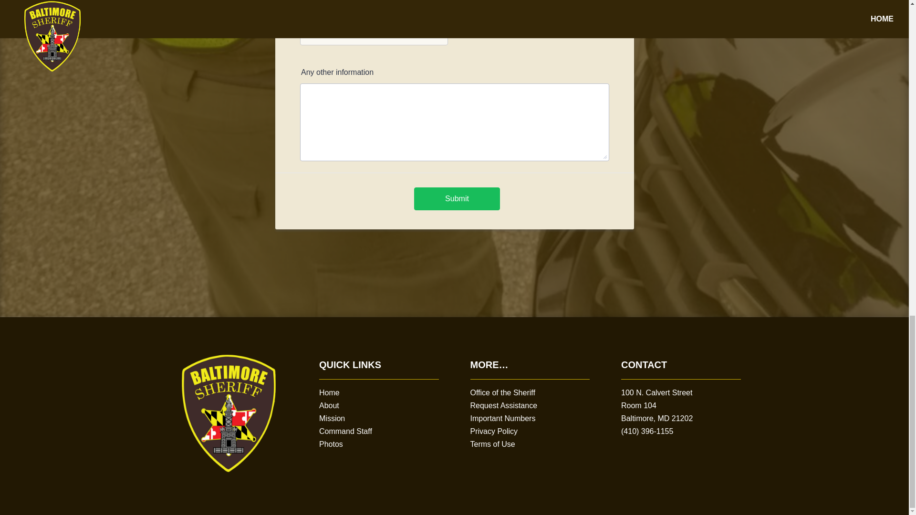 This screenshot has width=916, height=515. Describe the element at coordinates (329, 392) in the screenshot. I see `Home` at that location.